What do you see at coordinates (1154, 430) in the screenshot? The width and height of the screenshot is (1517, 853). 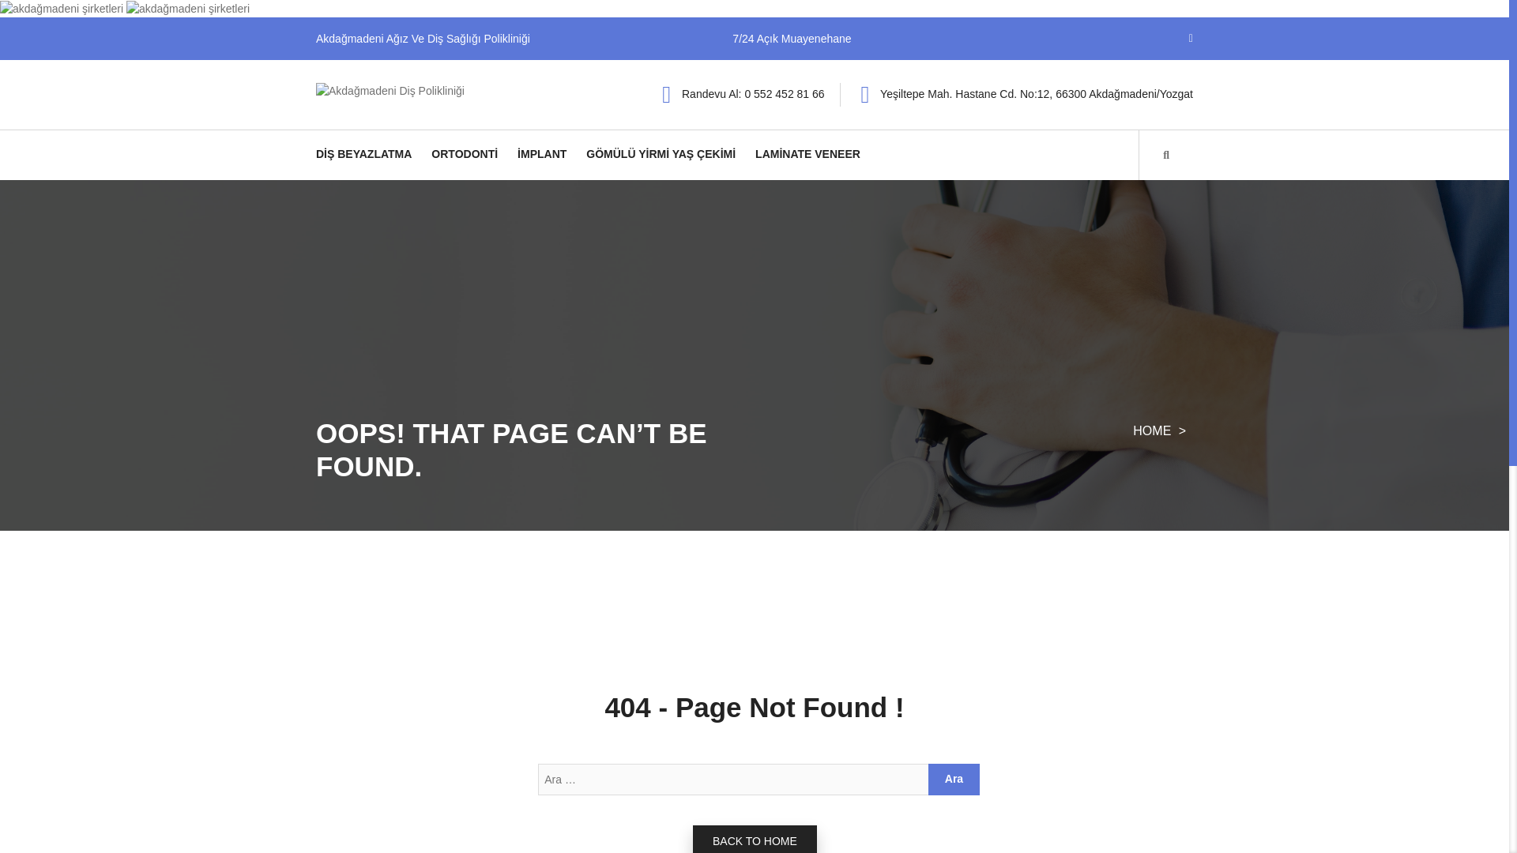 I see `HOME` at bounding box center [1154, 430].